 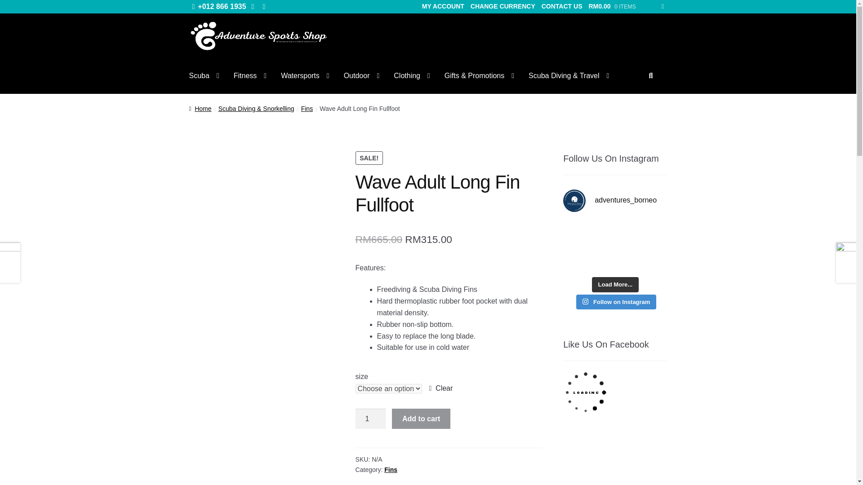 What do you see at coordinates (370, 419) in the screenshot?
I see `1` at bounding box center [370, 419].